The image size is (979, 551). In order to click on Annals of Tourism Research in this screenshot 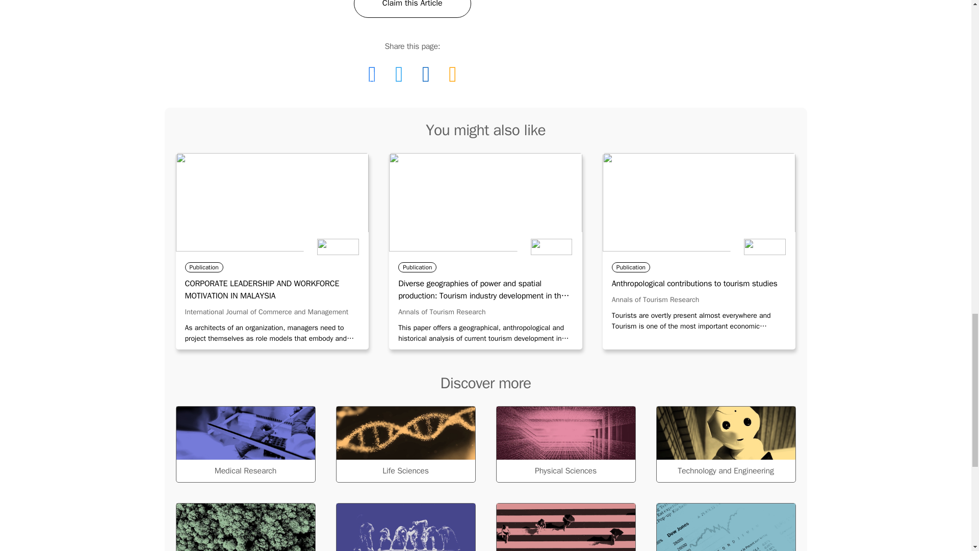, I will do `click(655, 299)`.